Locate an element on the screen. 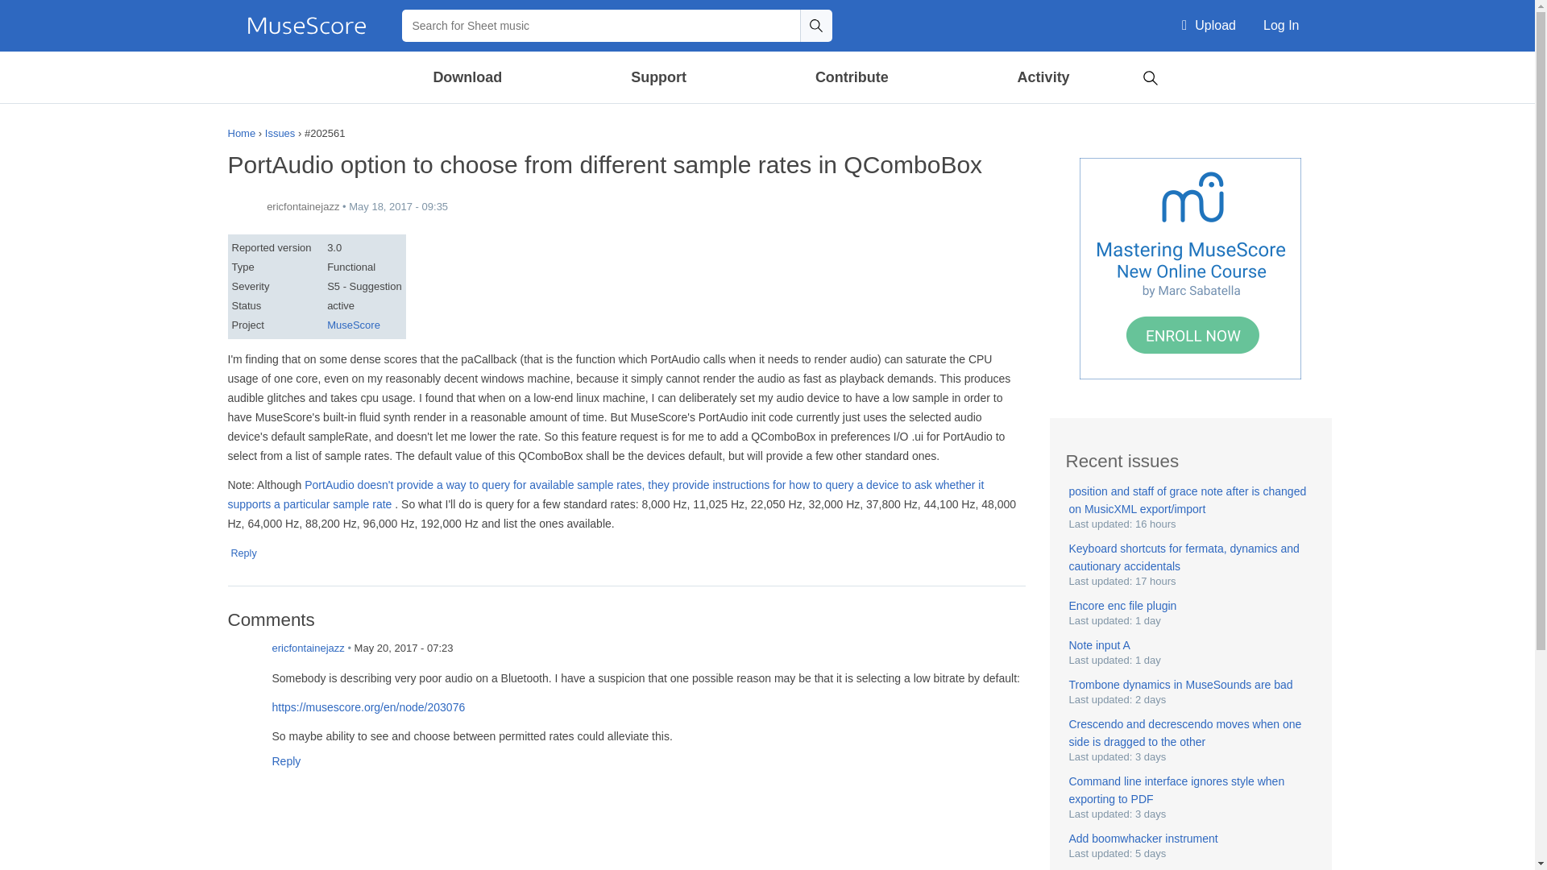 This screenshot has height=870, width=1547. Activity is located at coordinates (1043, 77).